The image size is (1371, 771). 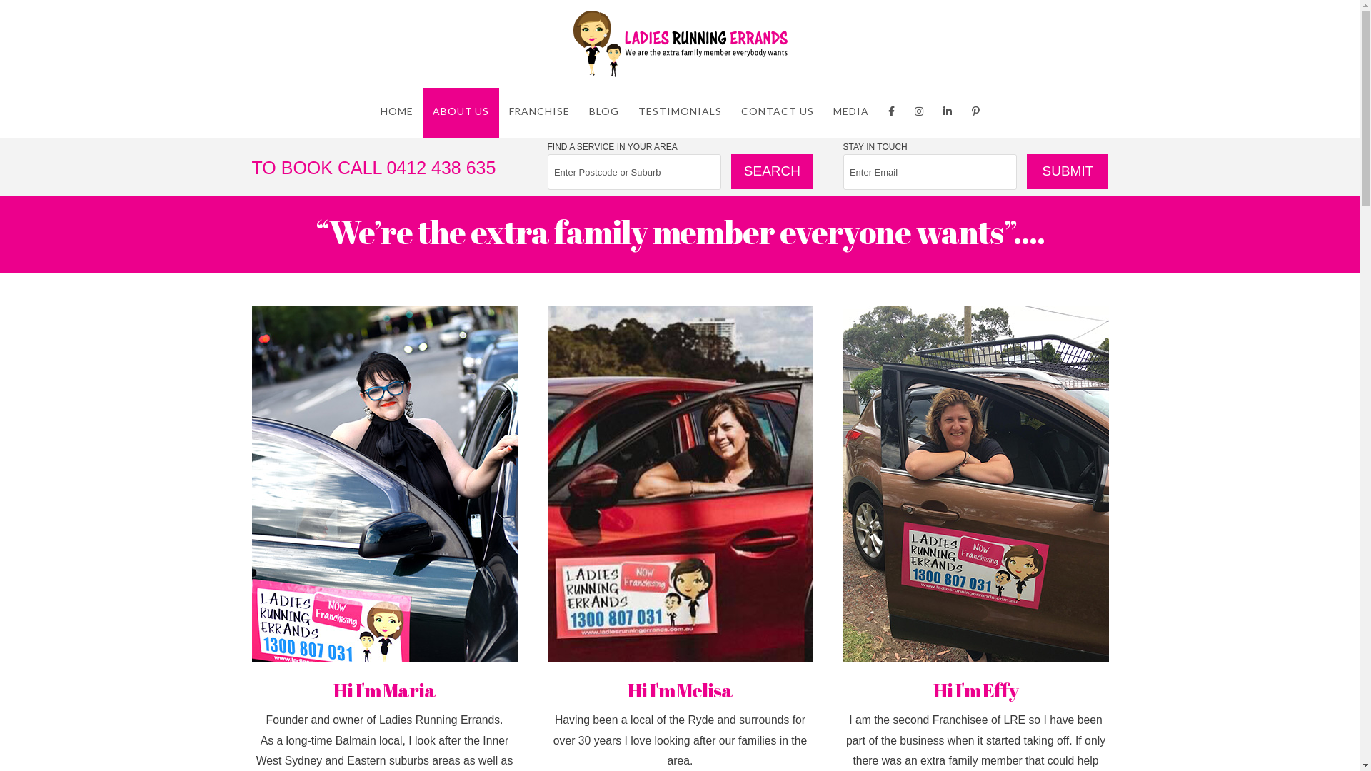 I want to click on ABOUT US, so click(x=461, y=113).